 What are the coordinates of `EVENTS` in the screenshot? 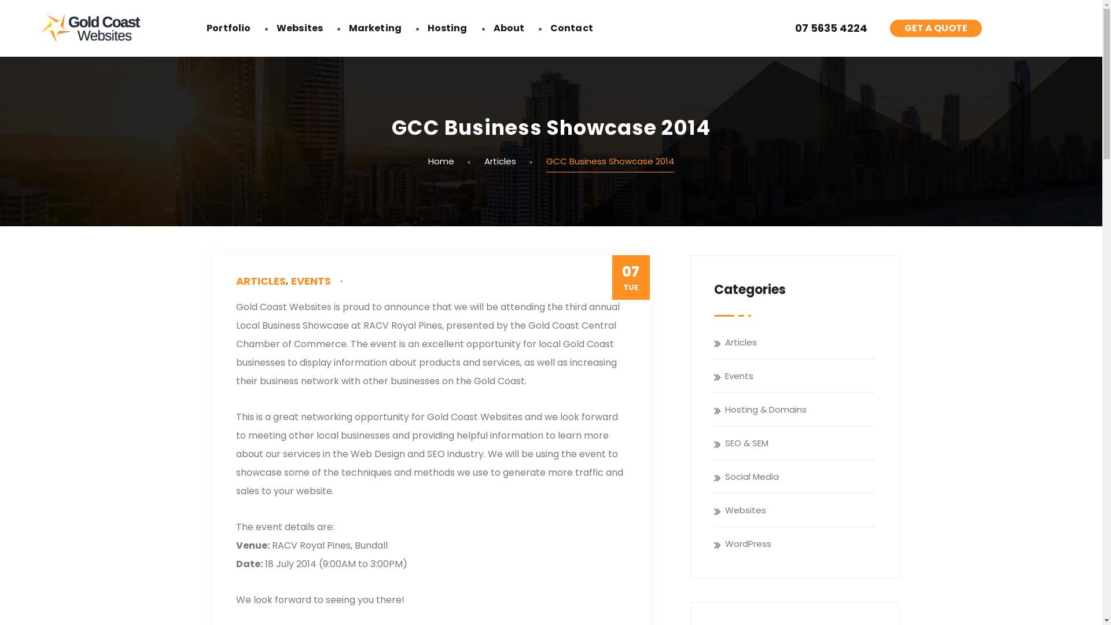 It's located at (310, 281).